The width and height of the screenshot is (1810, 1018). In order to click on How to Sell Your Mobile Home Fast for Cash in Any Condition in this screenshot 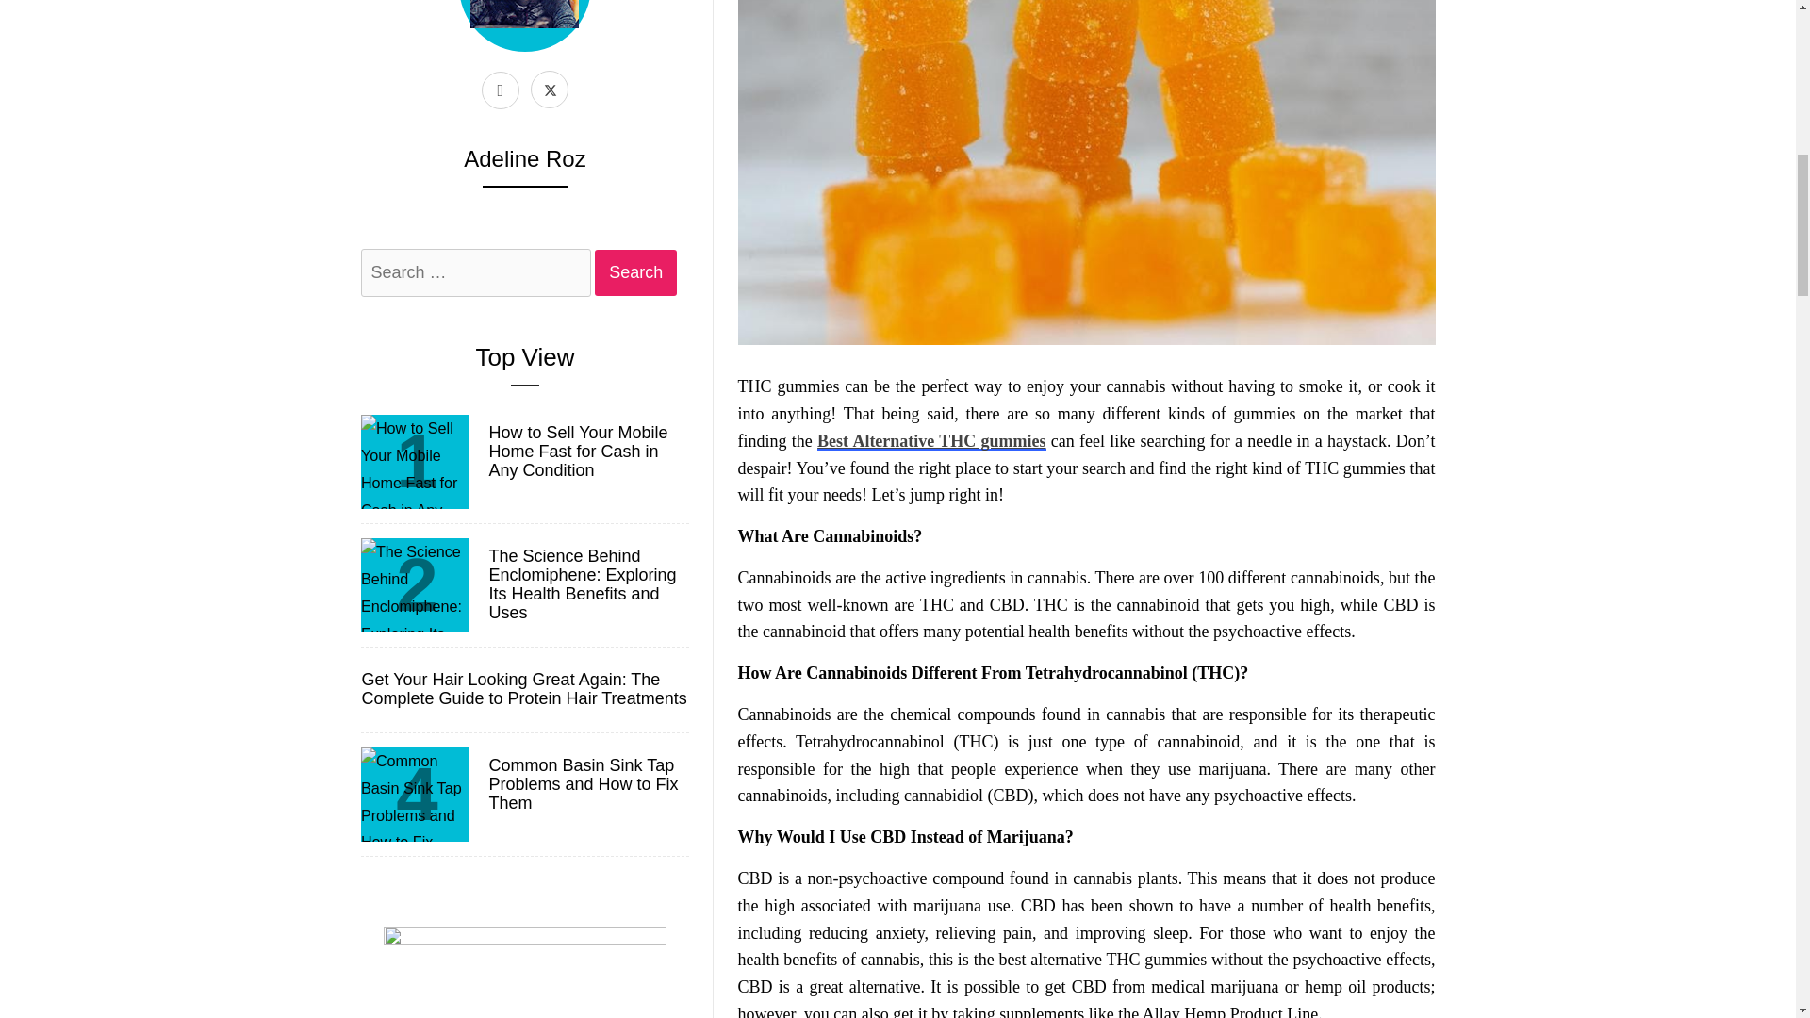, I will do `click(586, 452)`.